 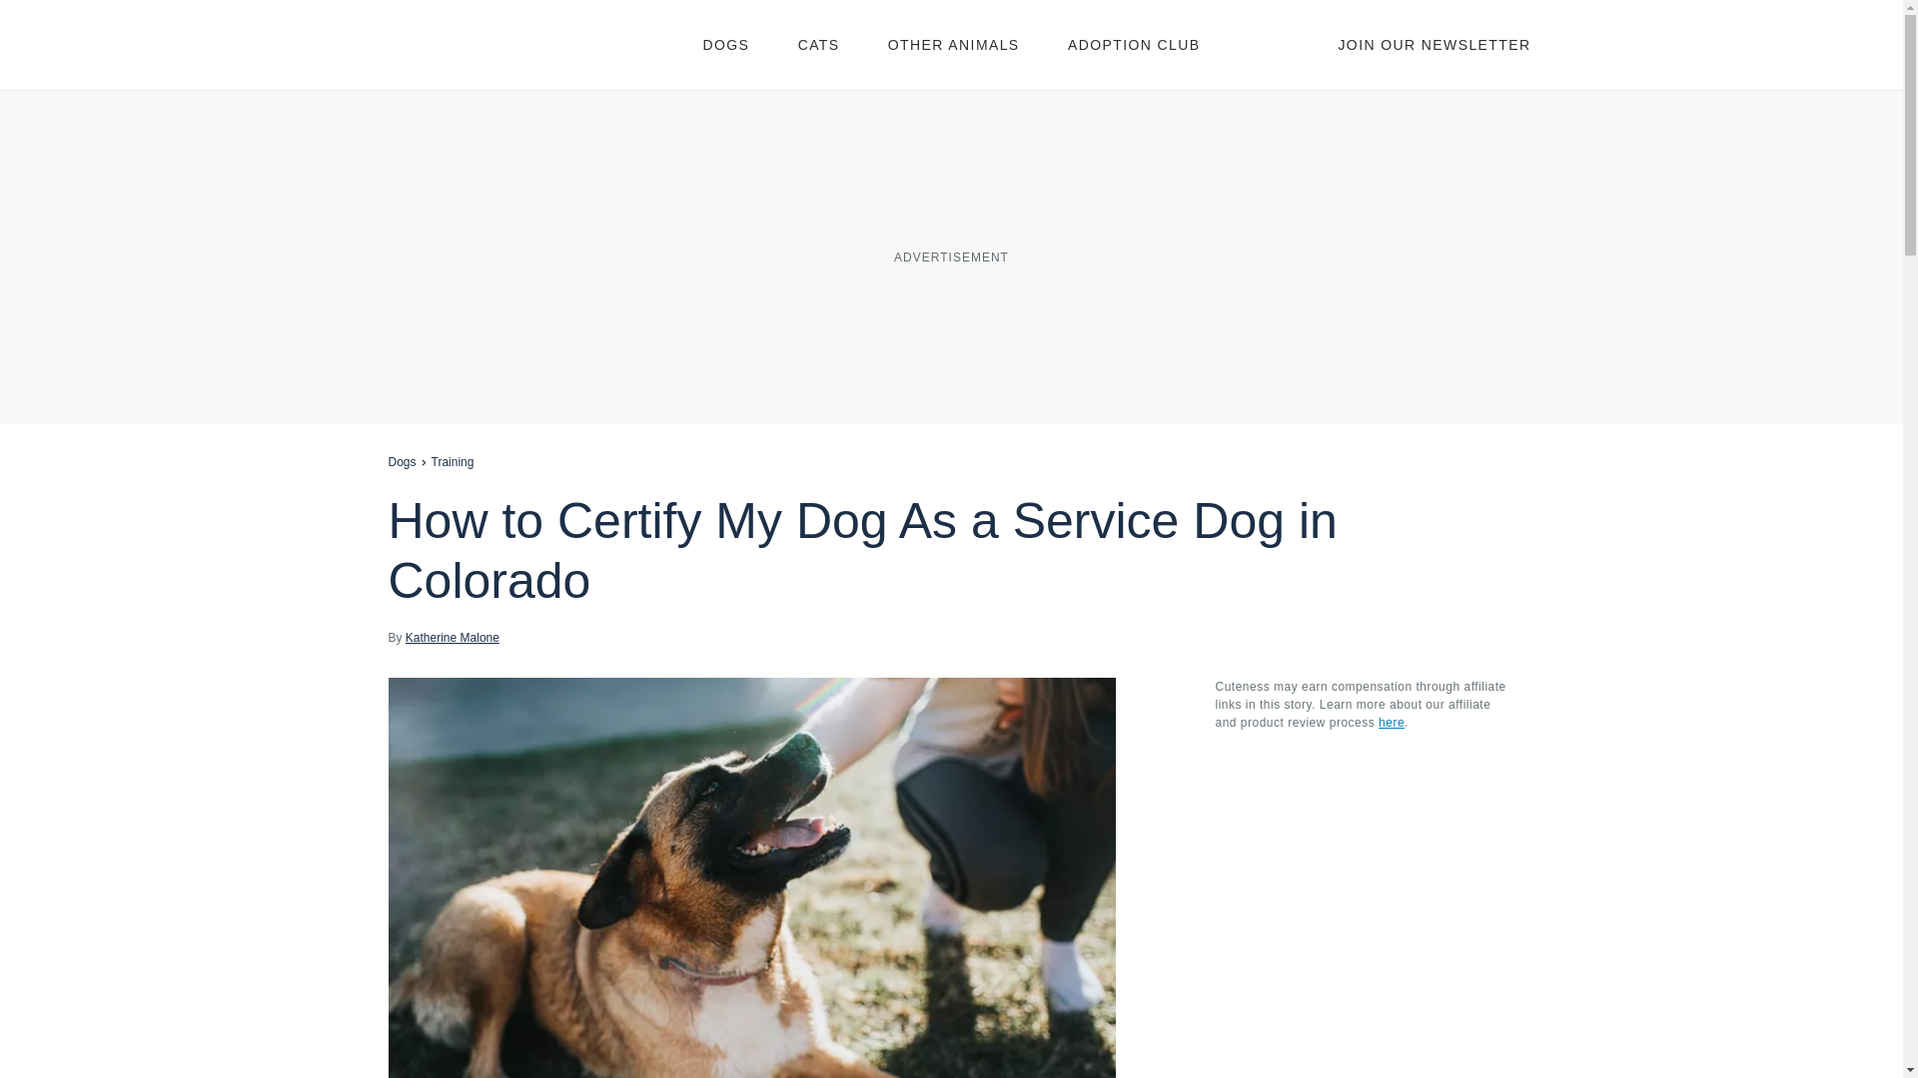 I want to click on Training, so click(x=453, y=461).